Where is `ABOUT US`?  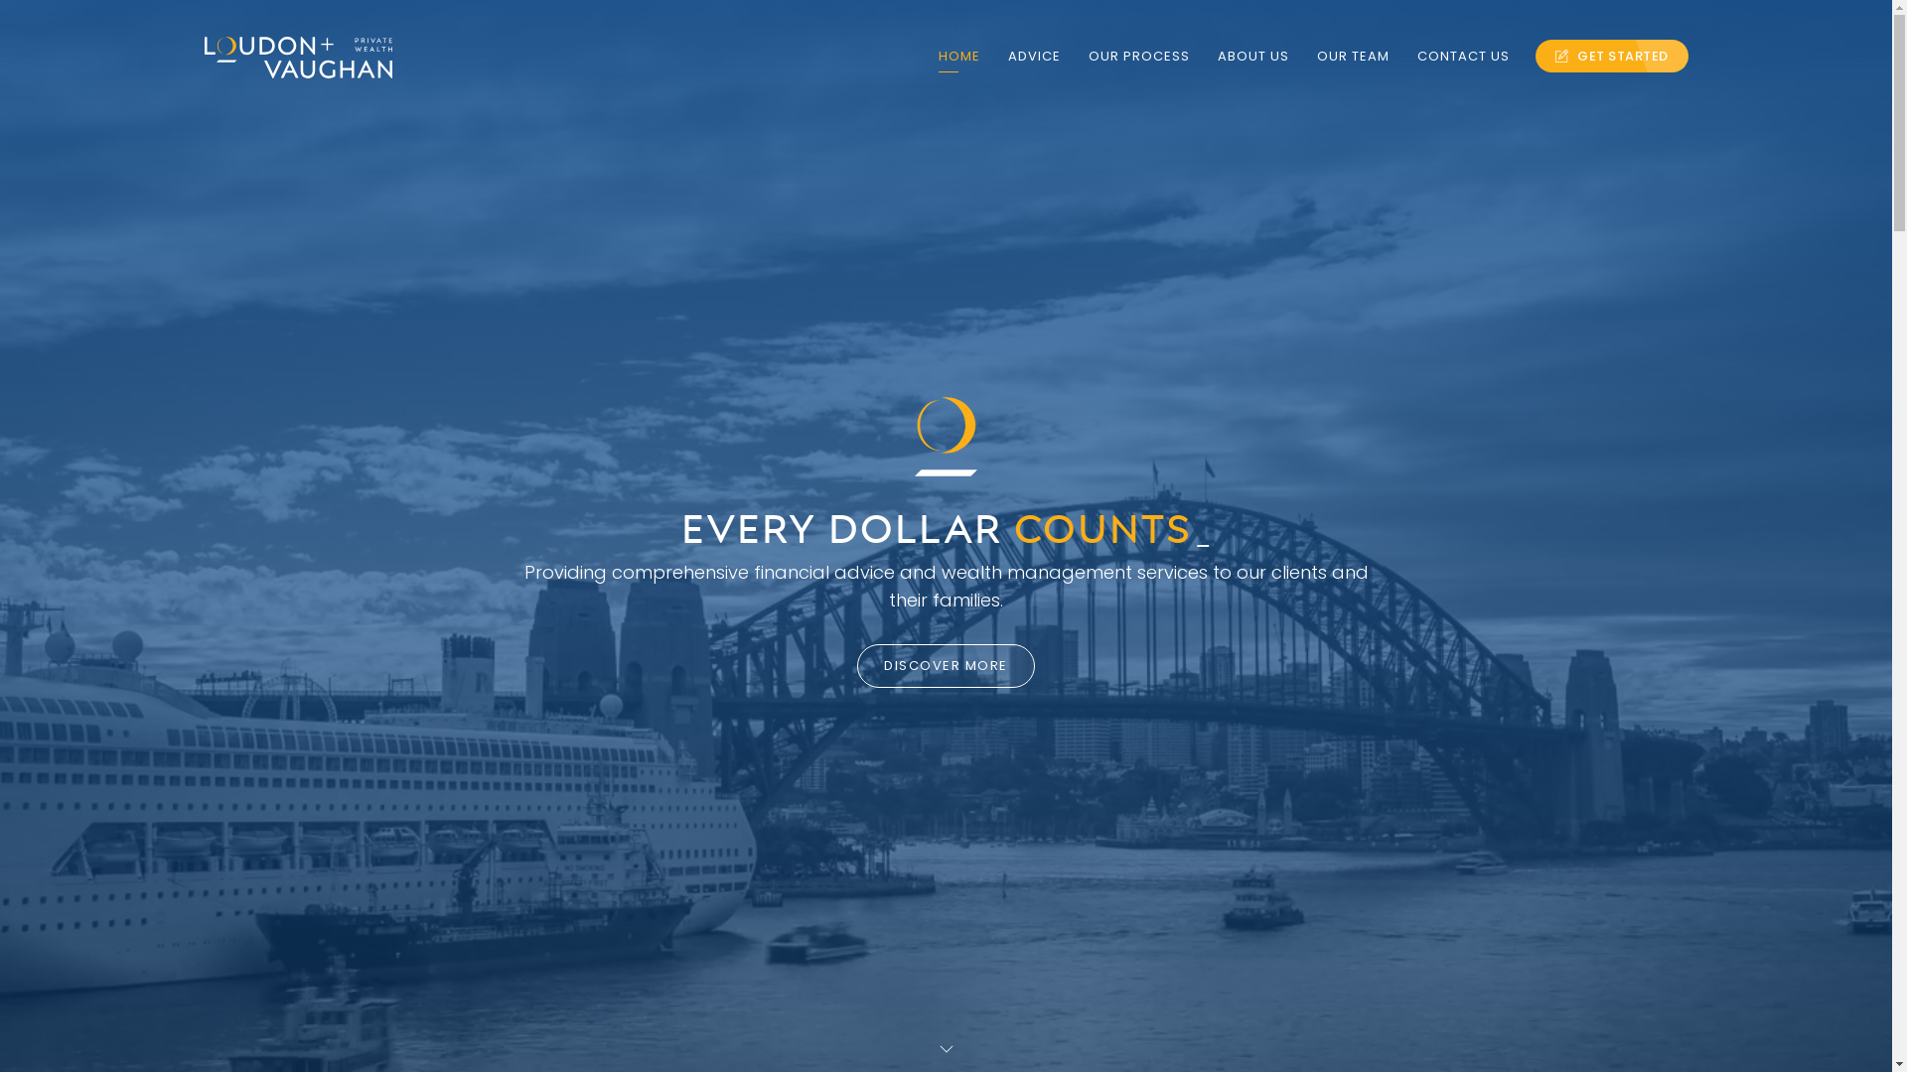 ABOUT US is located at coordinates (1253, 57).